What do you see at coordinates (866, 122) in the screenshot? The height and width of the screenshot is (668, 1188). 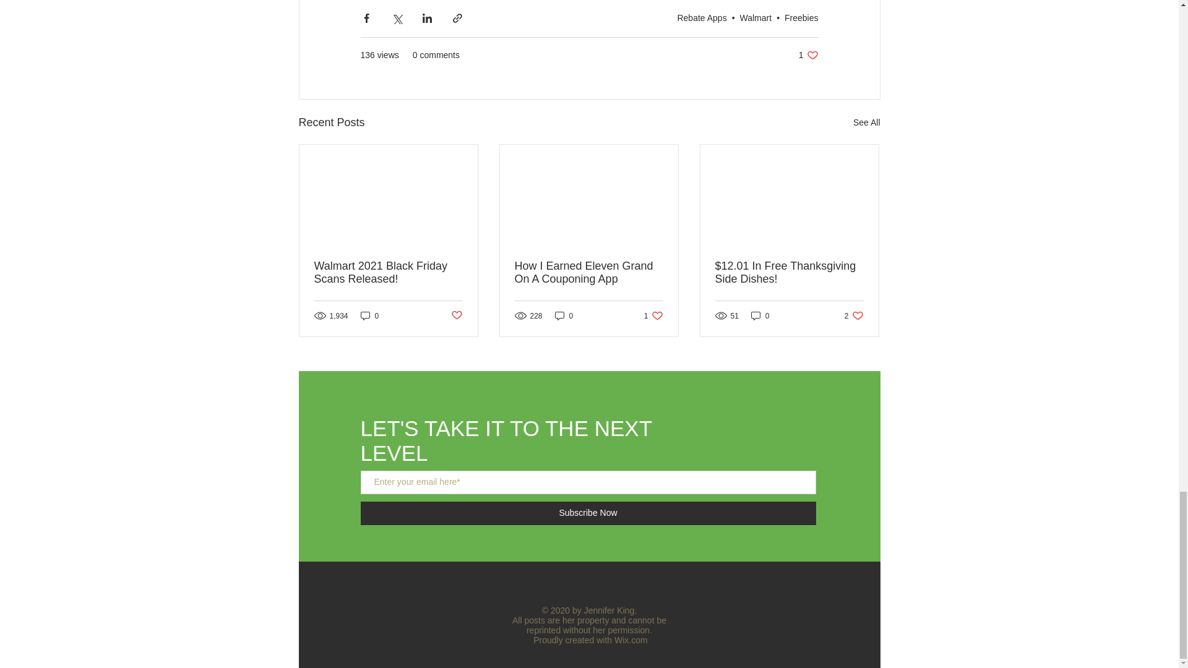 I see `See All` at bounding box center [866, 122].